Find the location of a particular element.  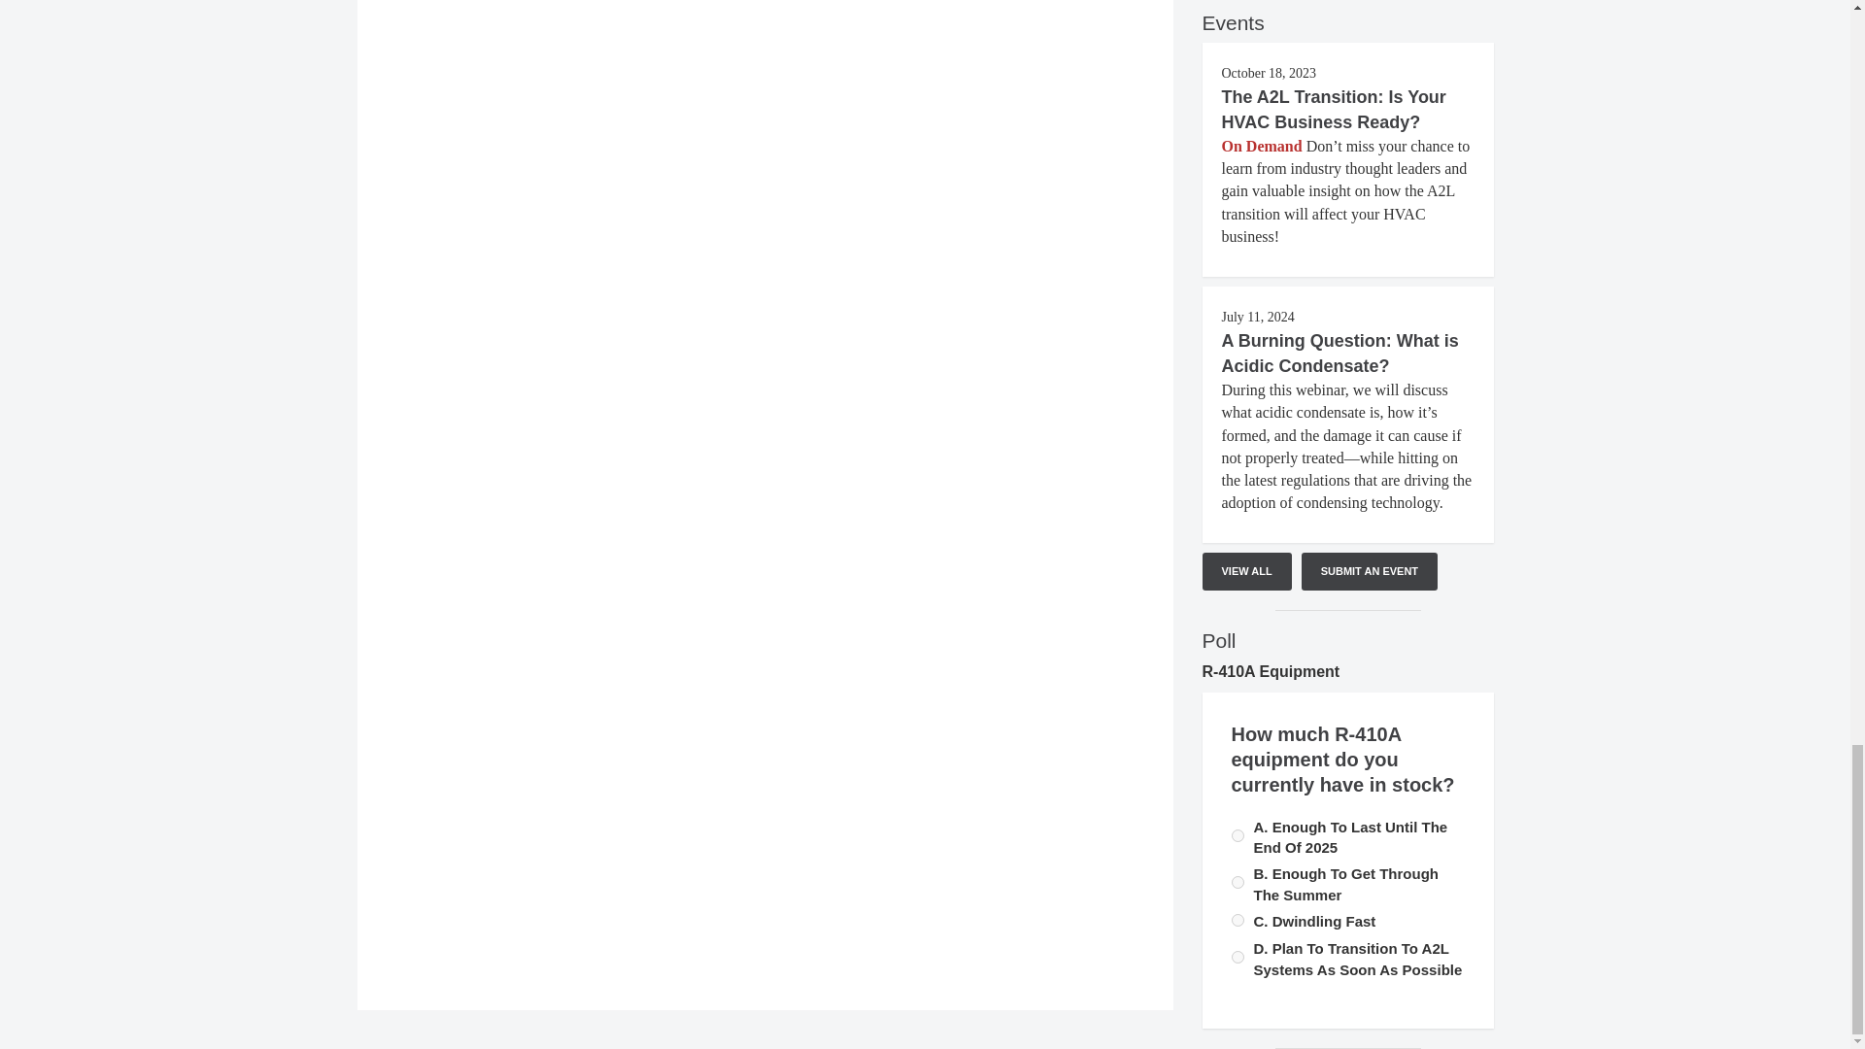

596 is located at coordinates (1238, 882).